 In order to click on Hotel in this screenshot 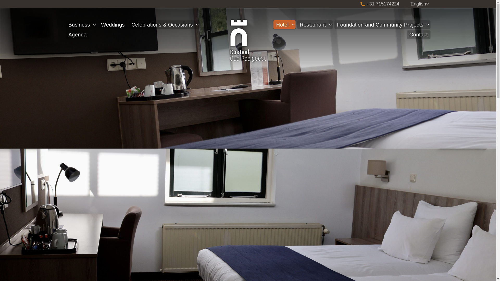, I will do `click(282, 24)`.